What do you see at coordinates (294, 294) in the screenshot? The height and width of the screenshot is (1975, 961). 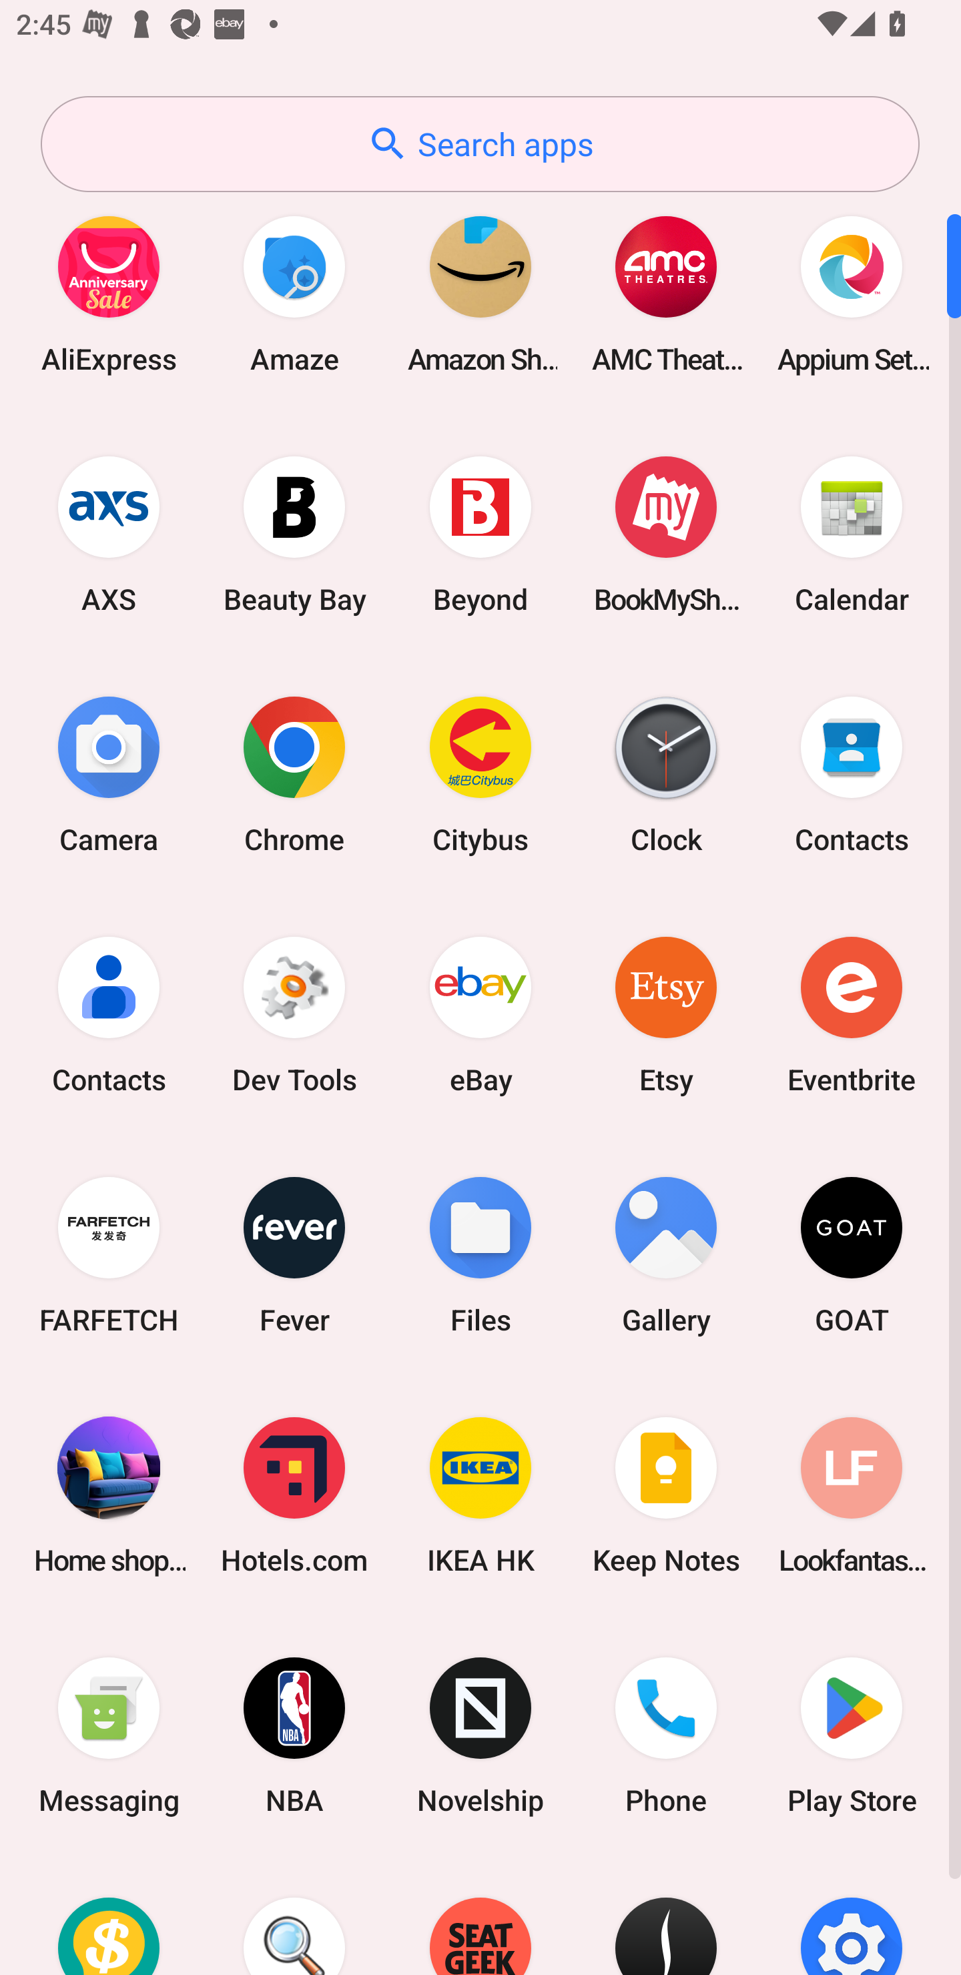 I see `Amaze` at bounding box center [294, 294].